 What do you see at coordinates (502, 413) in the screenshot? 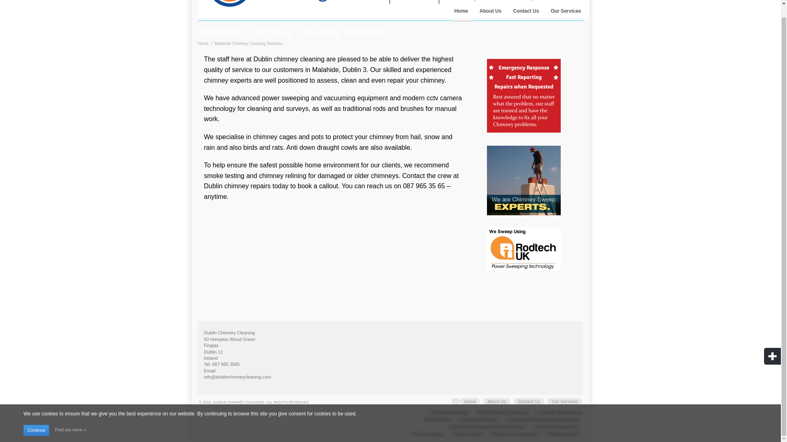
I see `CCTV Chimney Surveys` at bounding box center [502, 413].